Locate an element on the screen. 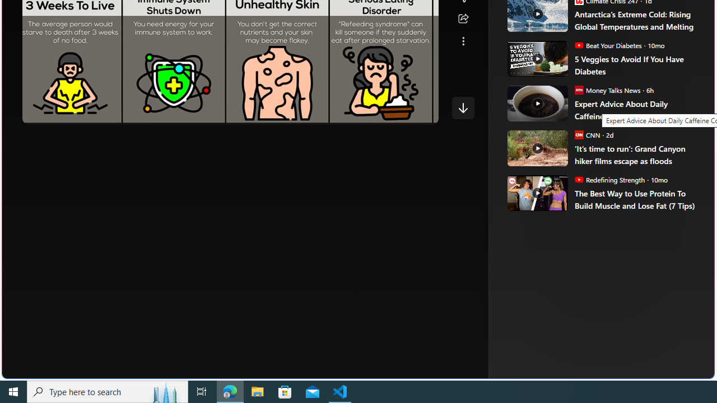 This screenshot has height=403, width=717. Nordace is located at coordinates (562, 189).